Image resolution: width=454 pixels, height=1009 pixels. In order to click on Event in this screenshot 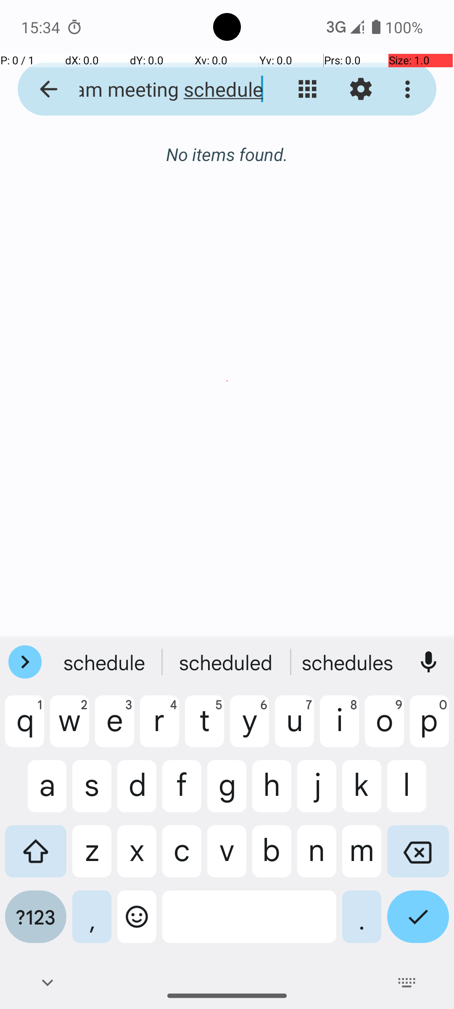, I will do `click(341, 589)`.